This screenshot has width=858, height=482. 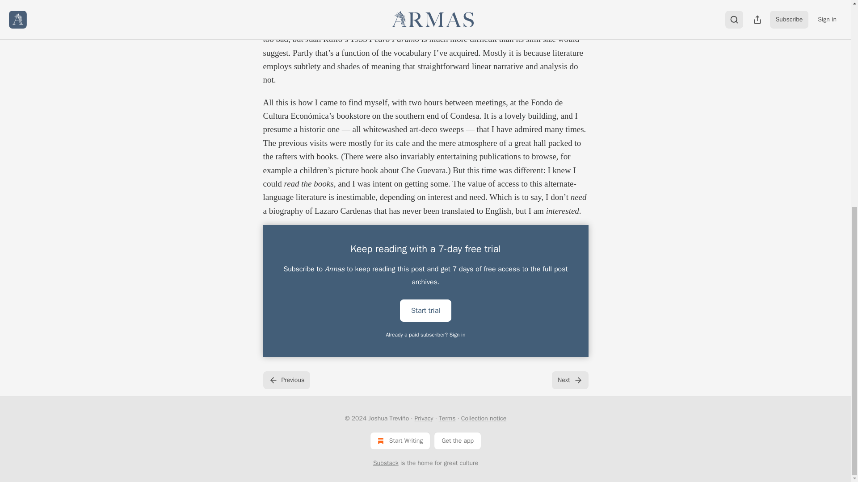 I want to click on Collection notice, so click(x=484, y=418).